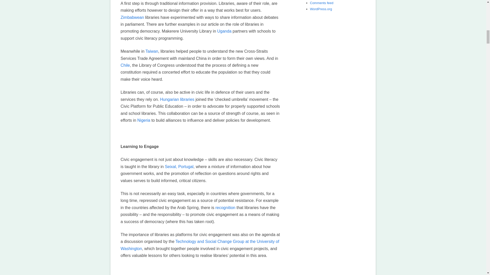 This screenshot has width=490, height=275. Describe the element at coordinates (132, 17) in the screenshot. I see `Zimbabwean` at that location.